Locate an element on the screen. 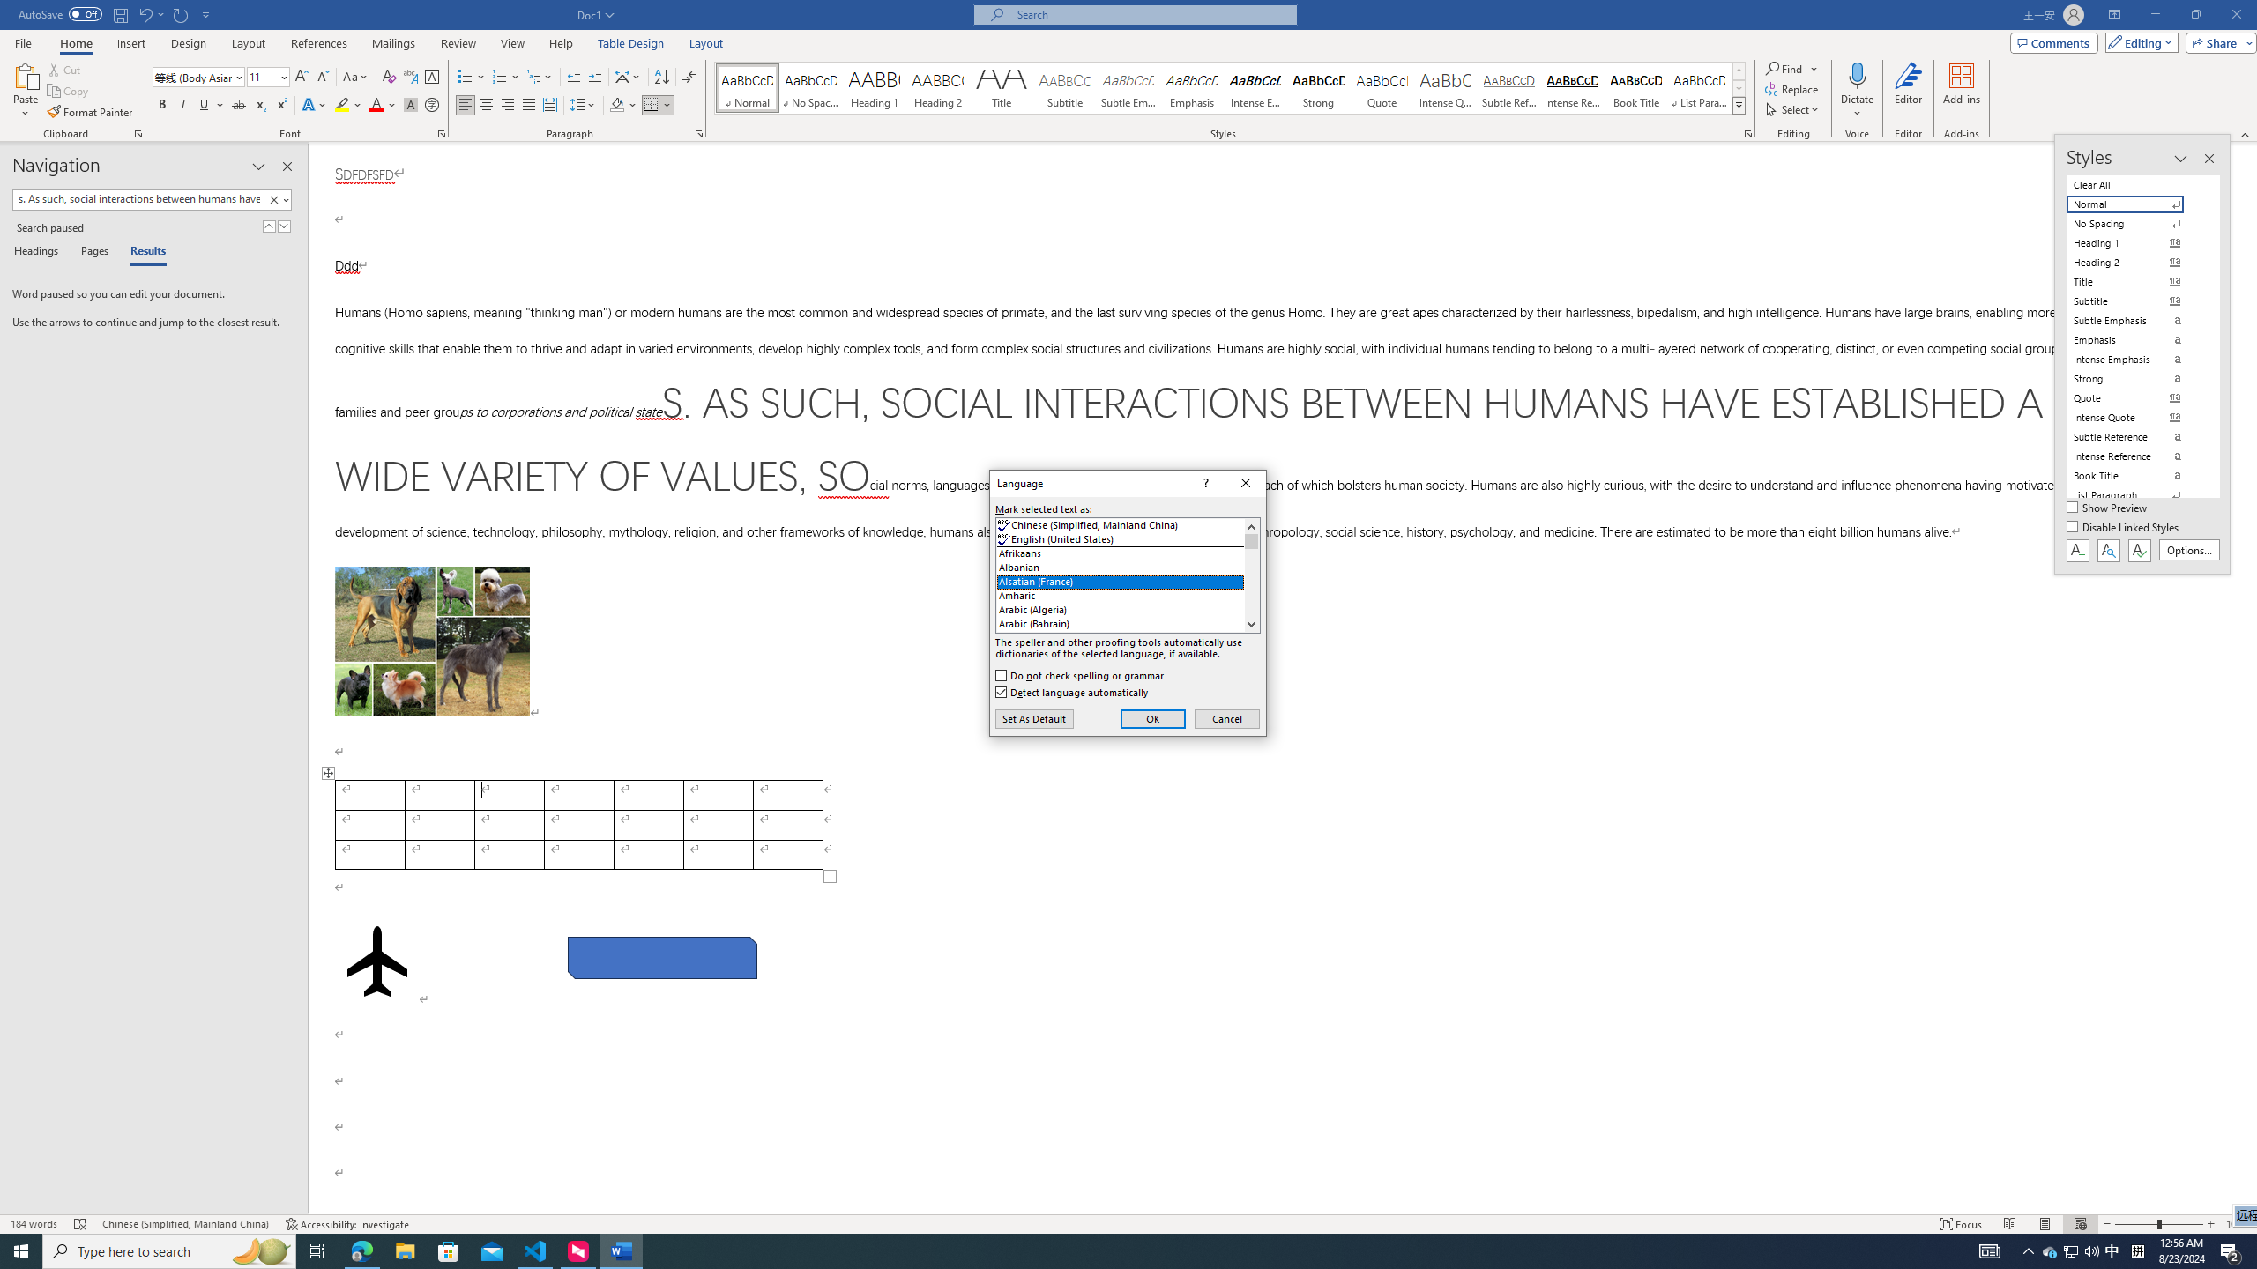  Row up is located at coordinates (1739, 70).